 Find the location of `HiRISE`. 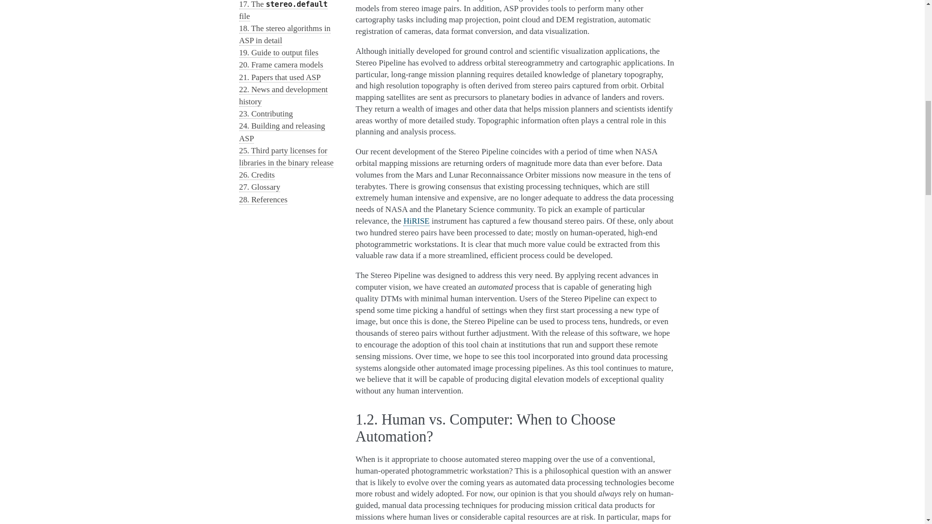

HiRISE is located at coordinates (416, 221).